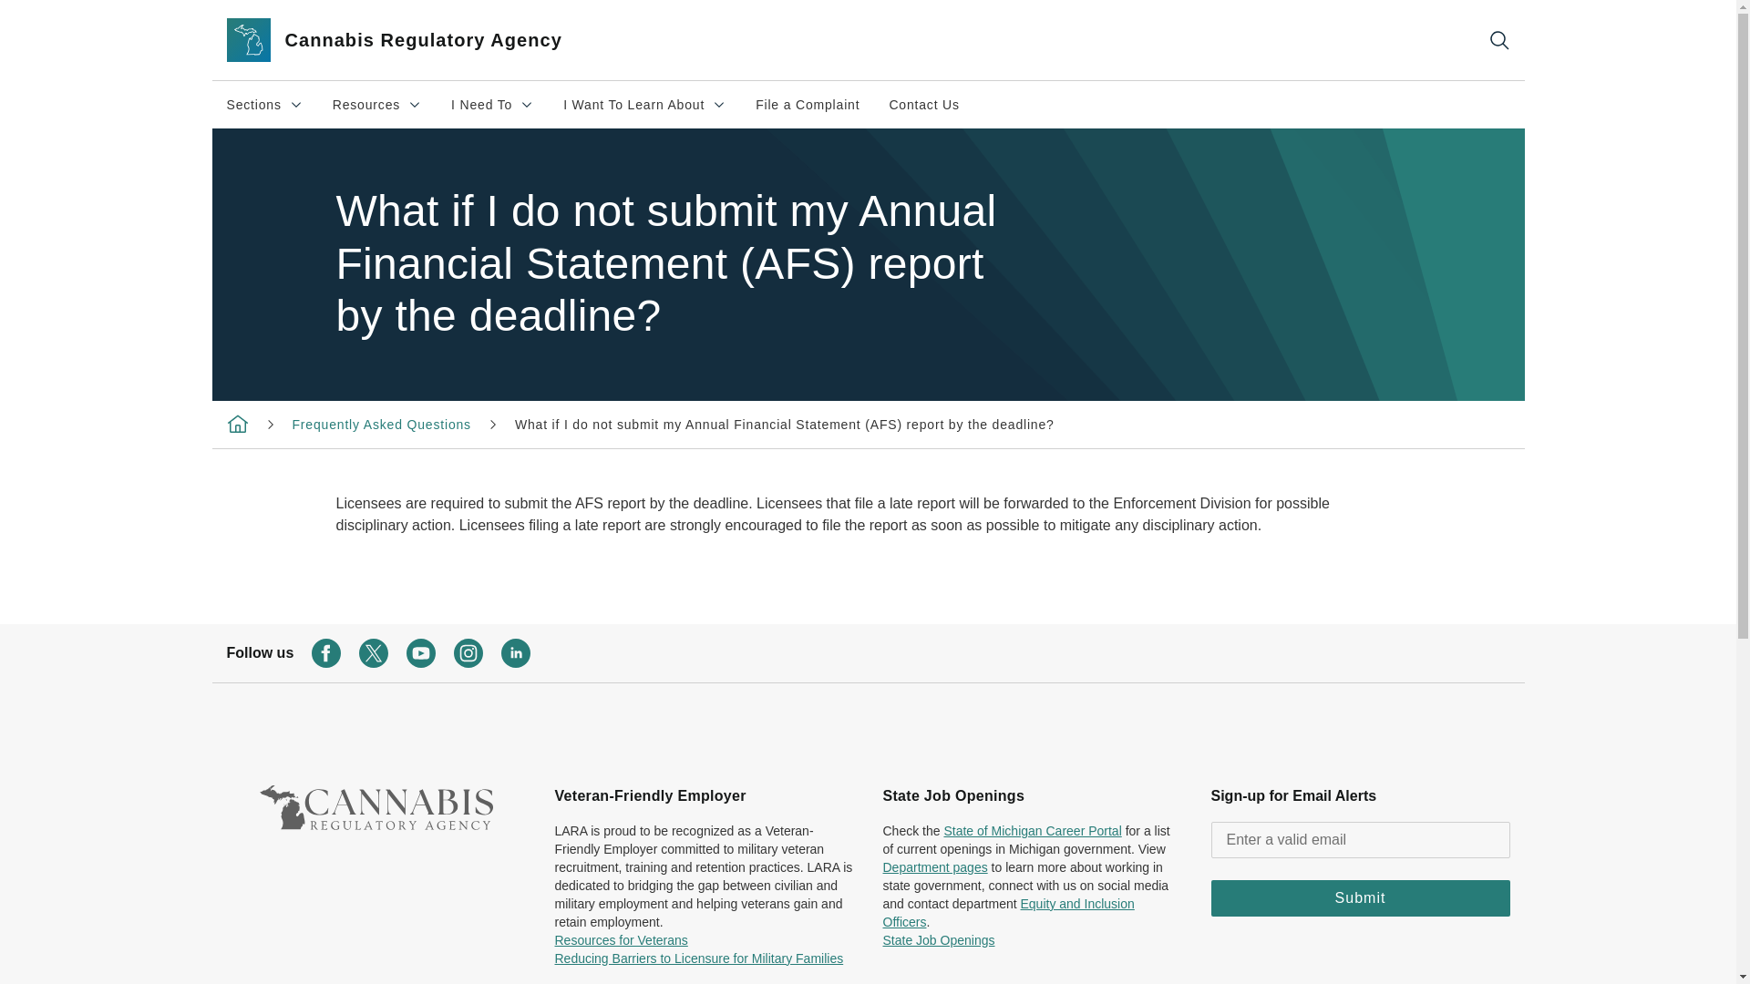 The height and width of the screenshot is (984, 1750). What do you see at coordinates (644, 104) in the screenshot?
I see `Contact Us` at bounding box center [644, 104].